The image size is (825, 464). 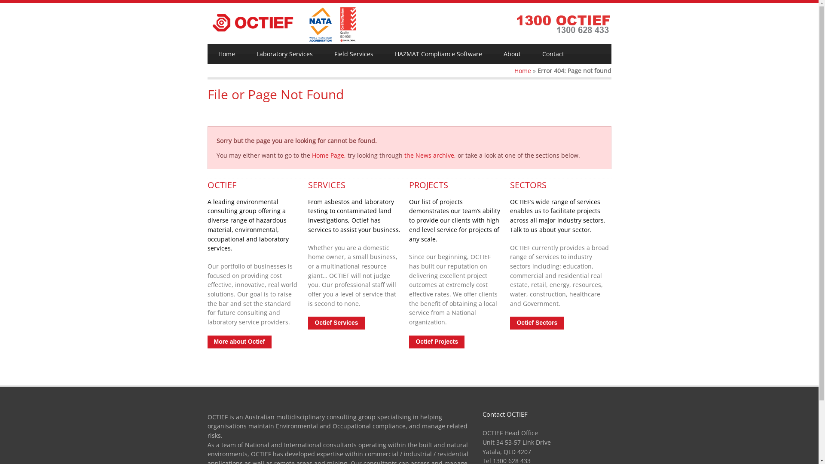 What do you see at coordinates (239, 342) in the screenshot?
I see `More about Octief` at bounding box center [239, 342].